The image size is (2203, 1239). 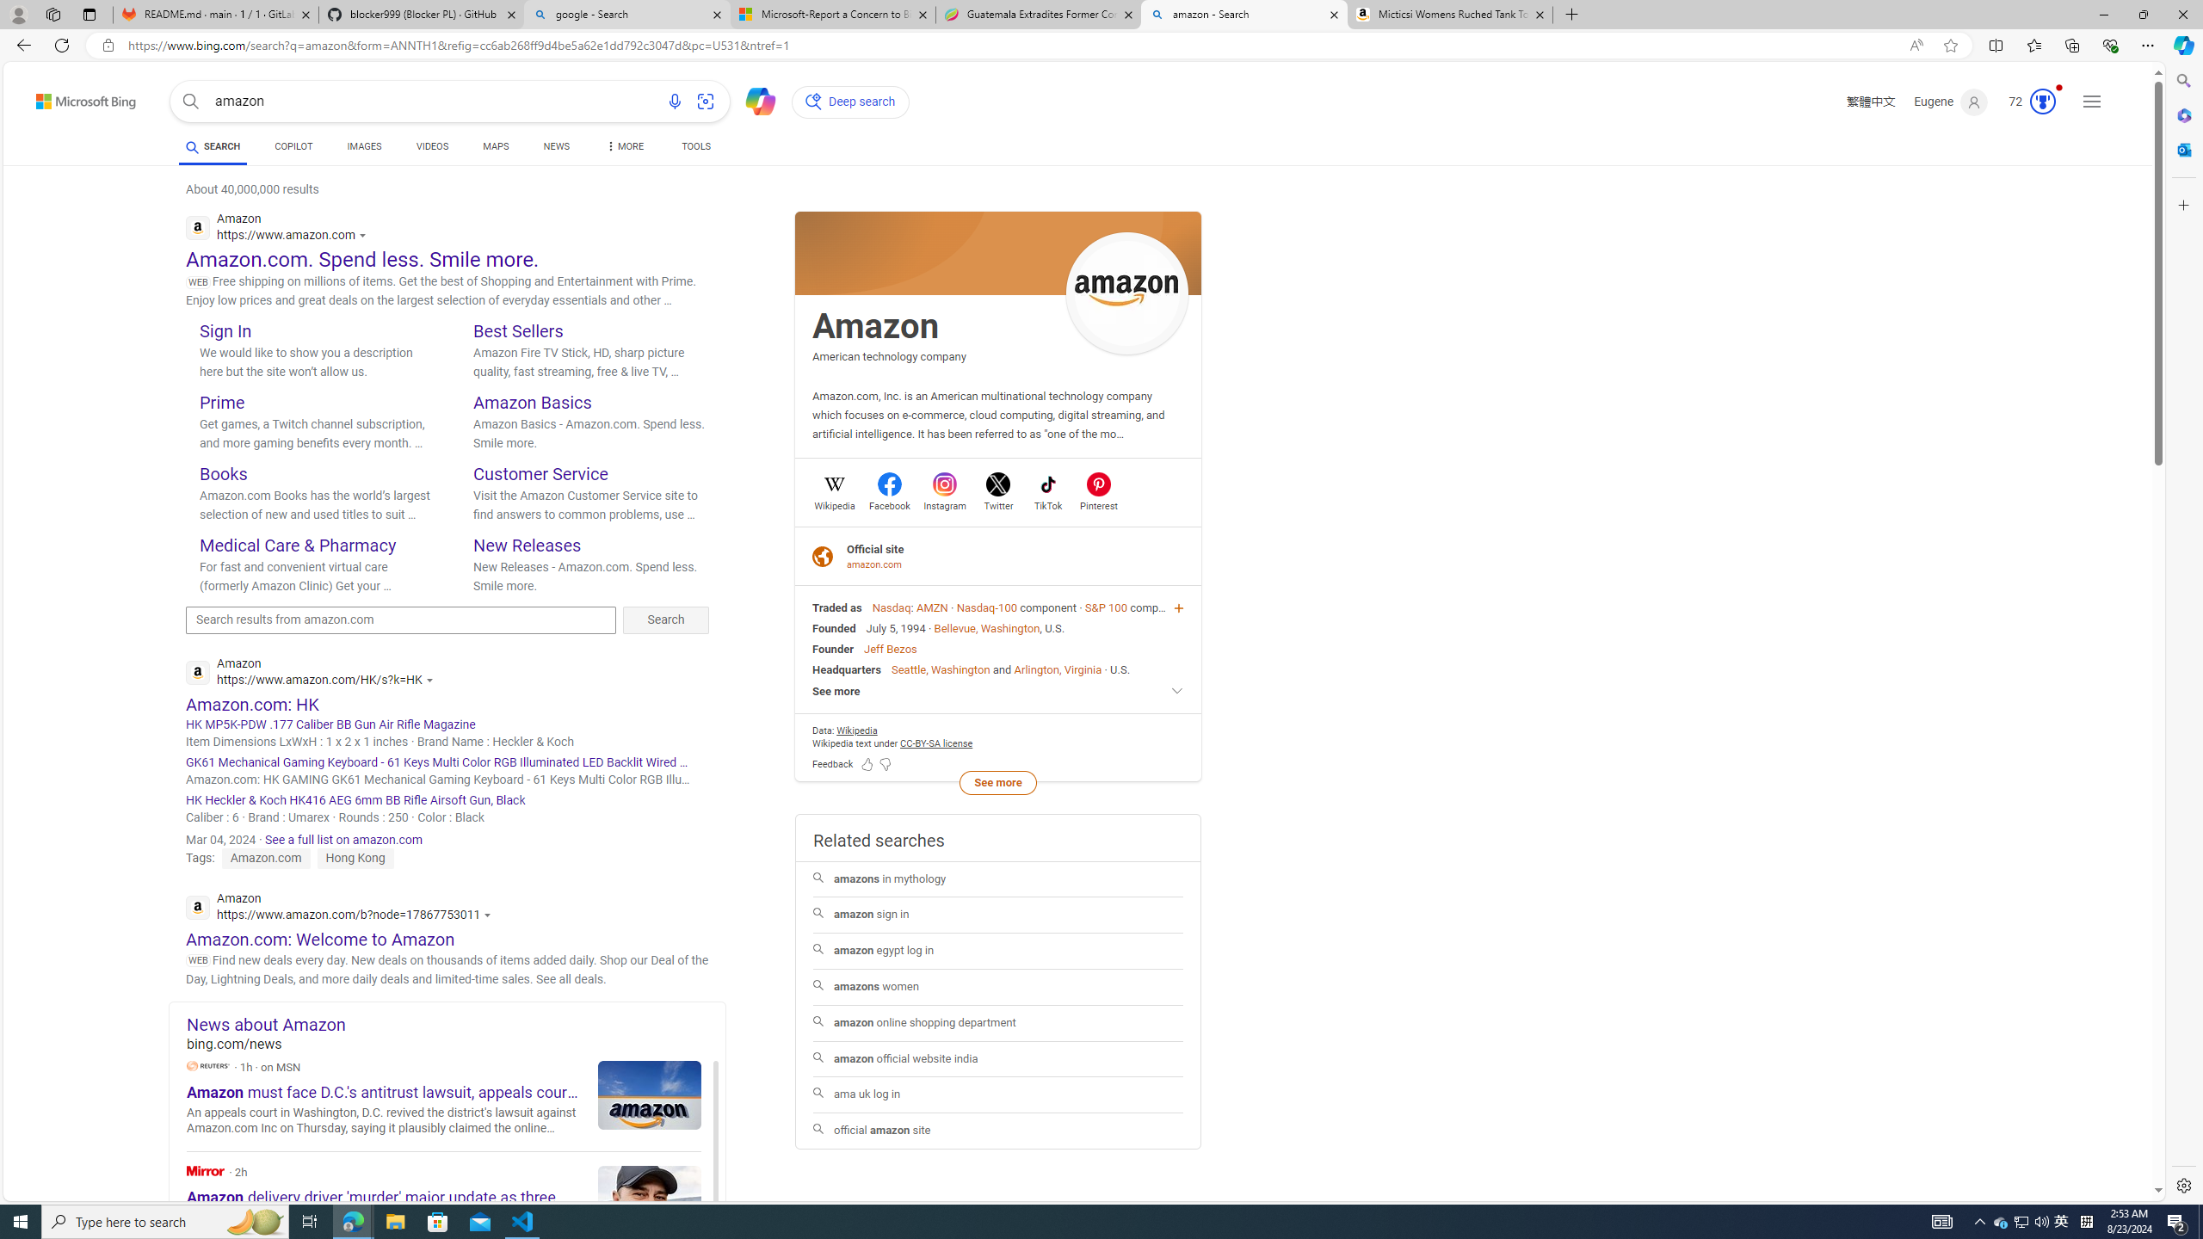 I want to click on amazon online shopping department, so click(x=998, y=1022).